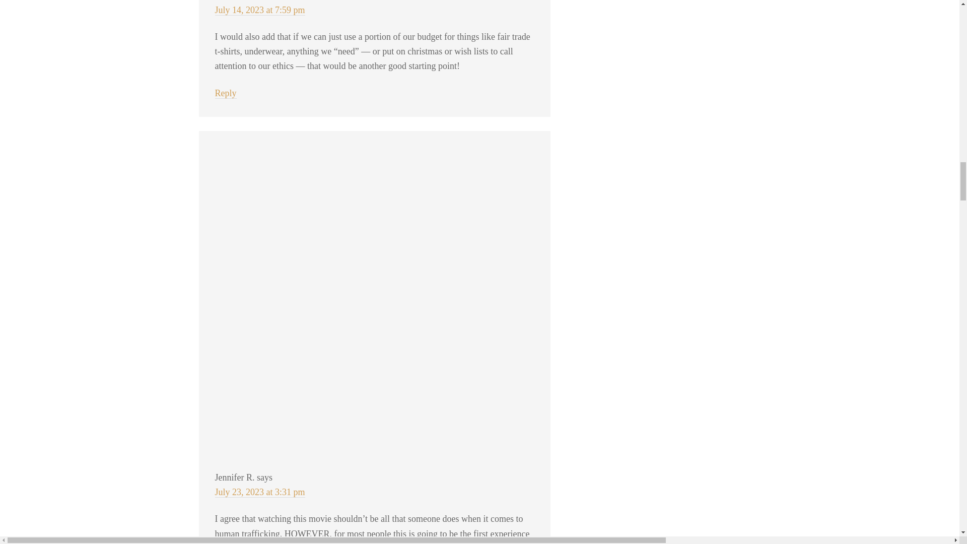 The image size is (967, 544). Describe the element at coordinates (259, 492) in the screenshot. I see `July 23, 2023 at 3:31 pm` at that location.